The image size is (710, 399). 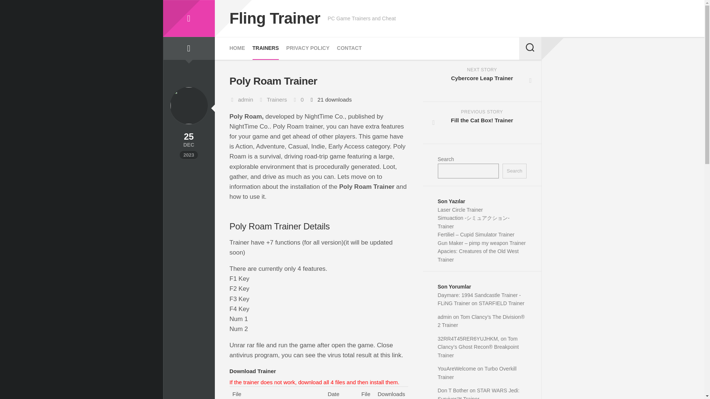 What do you see at coordinates (237, 48) in the screenshot?
I see `Search` at bounding box center [237, 48].